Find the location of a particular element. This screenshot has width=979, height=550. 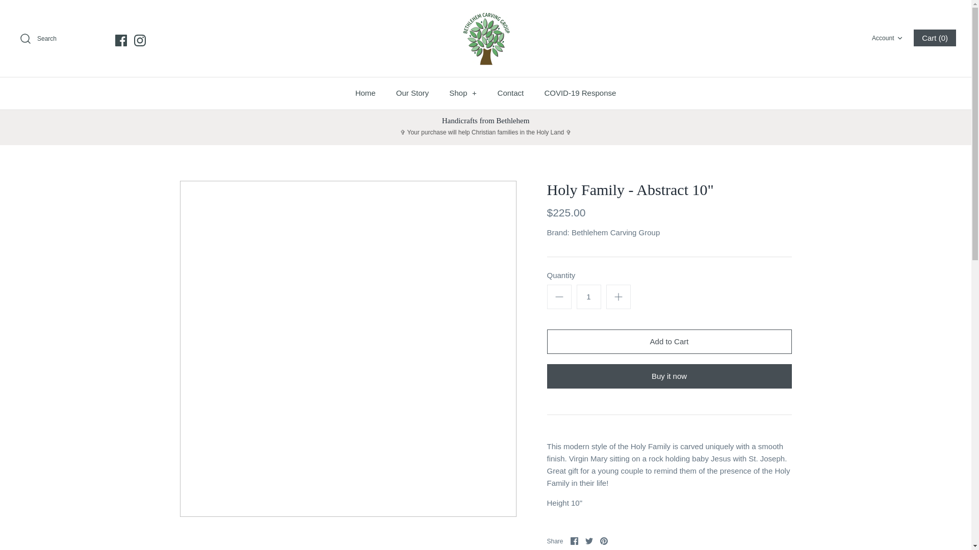

Add to Cart is located at coordinates (588, 296).